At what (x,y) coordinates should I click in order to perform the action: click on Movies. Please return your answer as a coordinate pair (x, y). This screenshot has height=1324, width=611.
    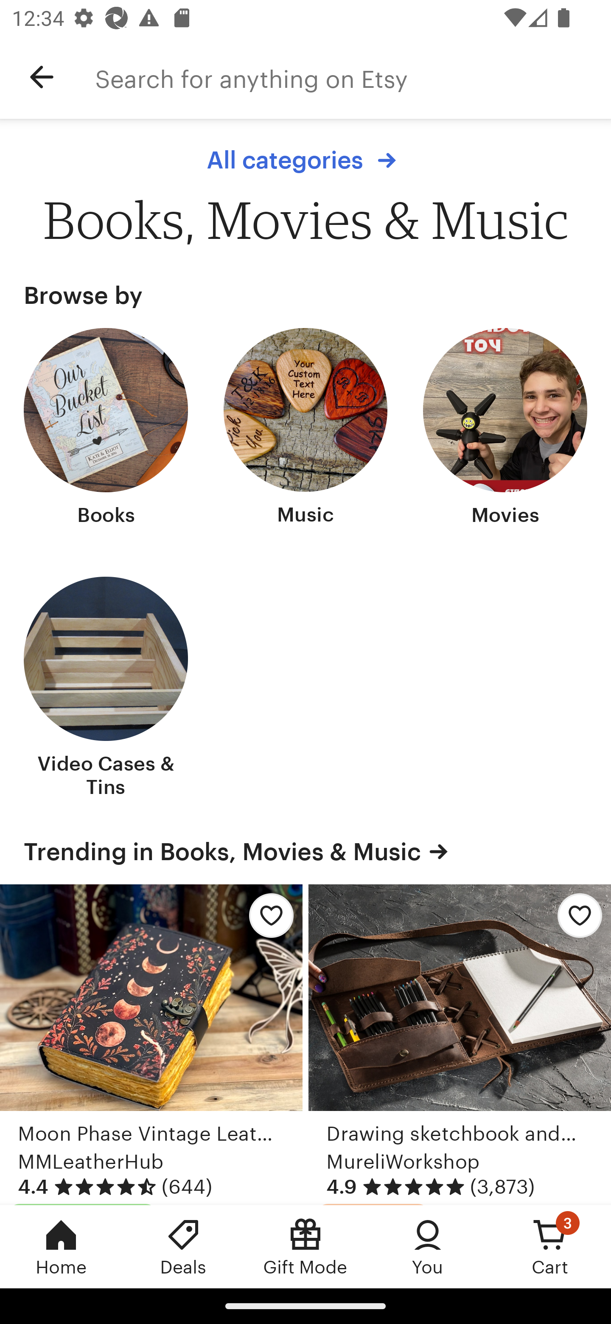
    Looking at the image, I should click on (505, 429).